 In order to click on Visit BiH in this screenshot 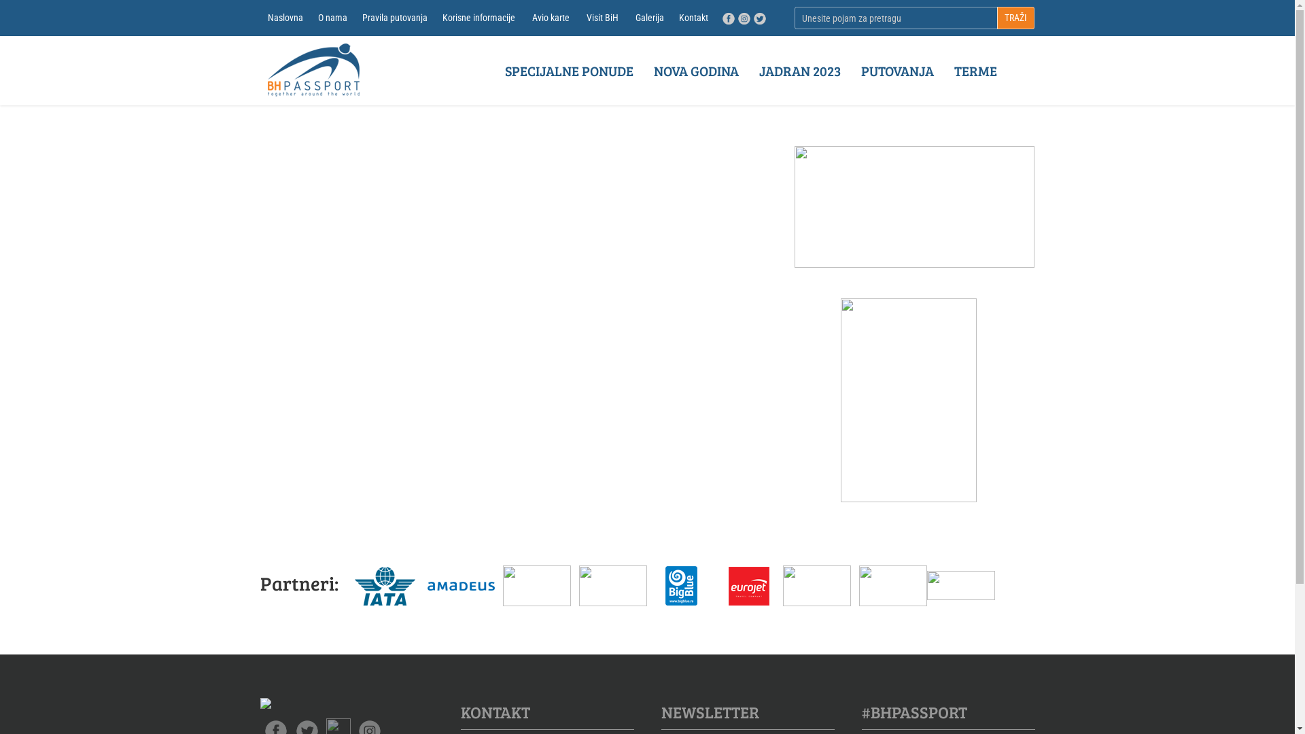, I will do `click(602, 18)`.